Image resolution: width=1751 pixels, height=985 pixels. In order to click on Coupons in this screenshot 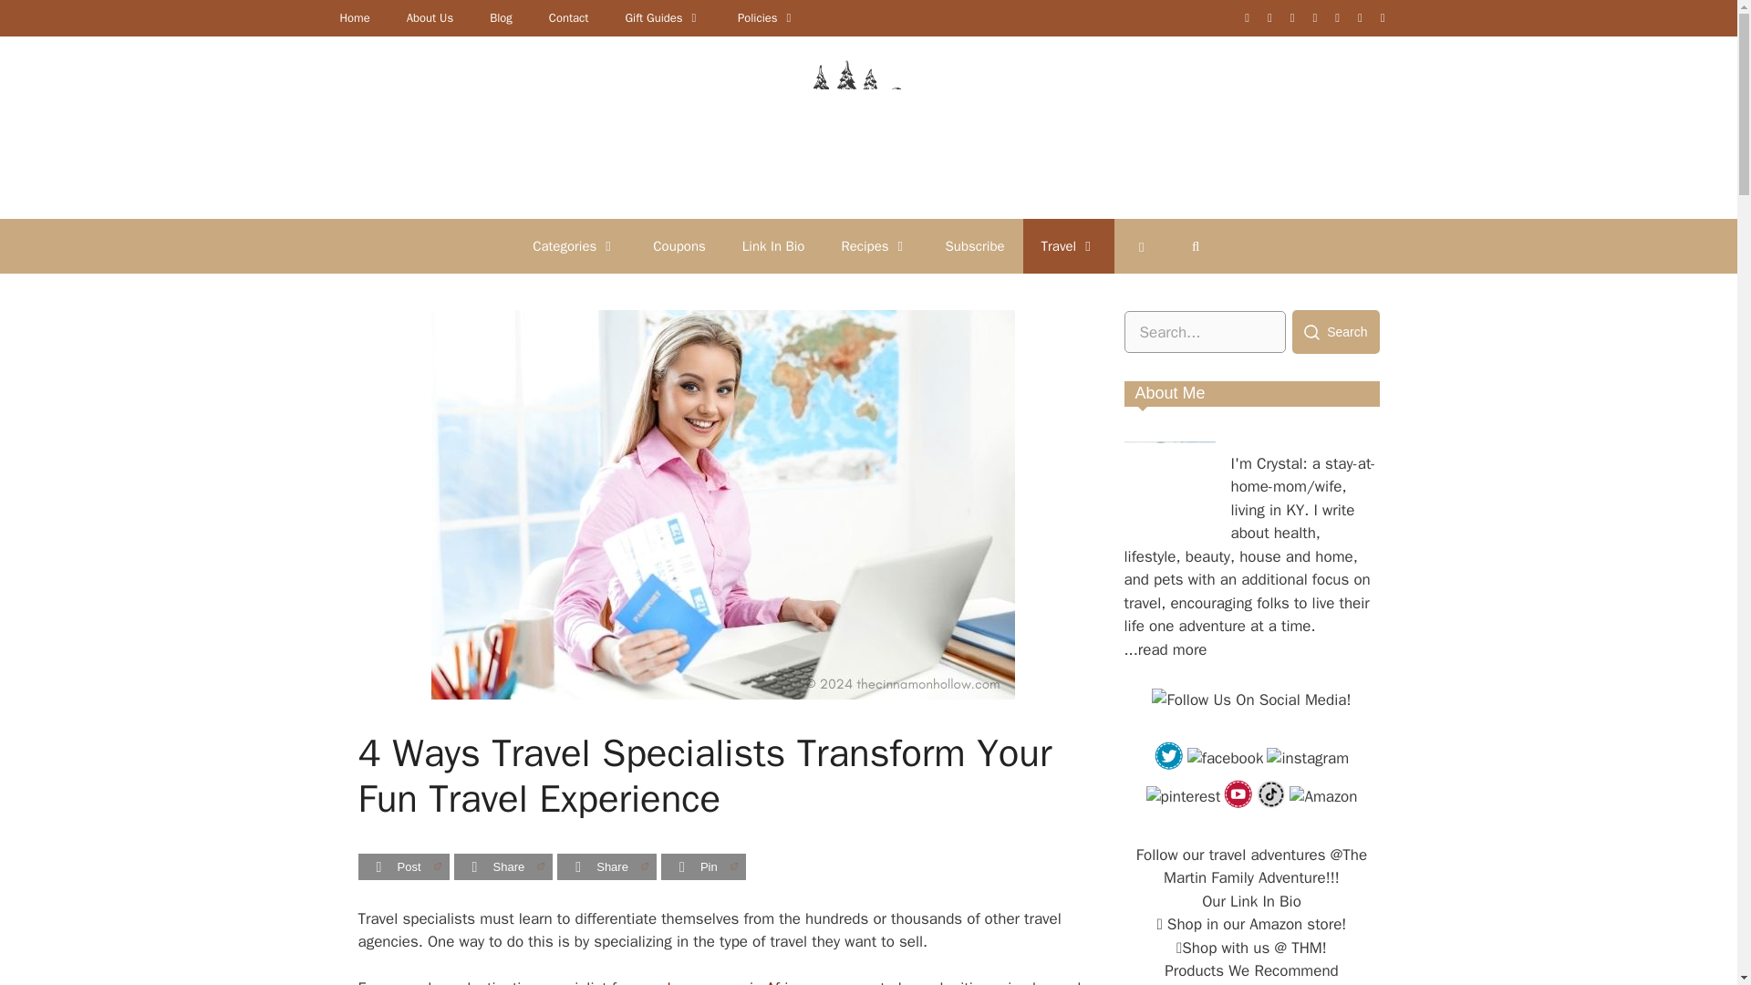, I will do `click(679, 246)`.